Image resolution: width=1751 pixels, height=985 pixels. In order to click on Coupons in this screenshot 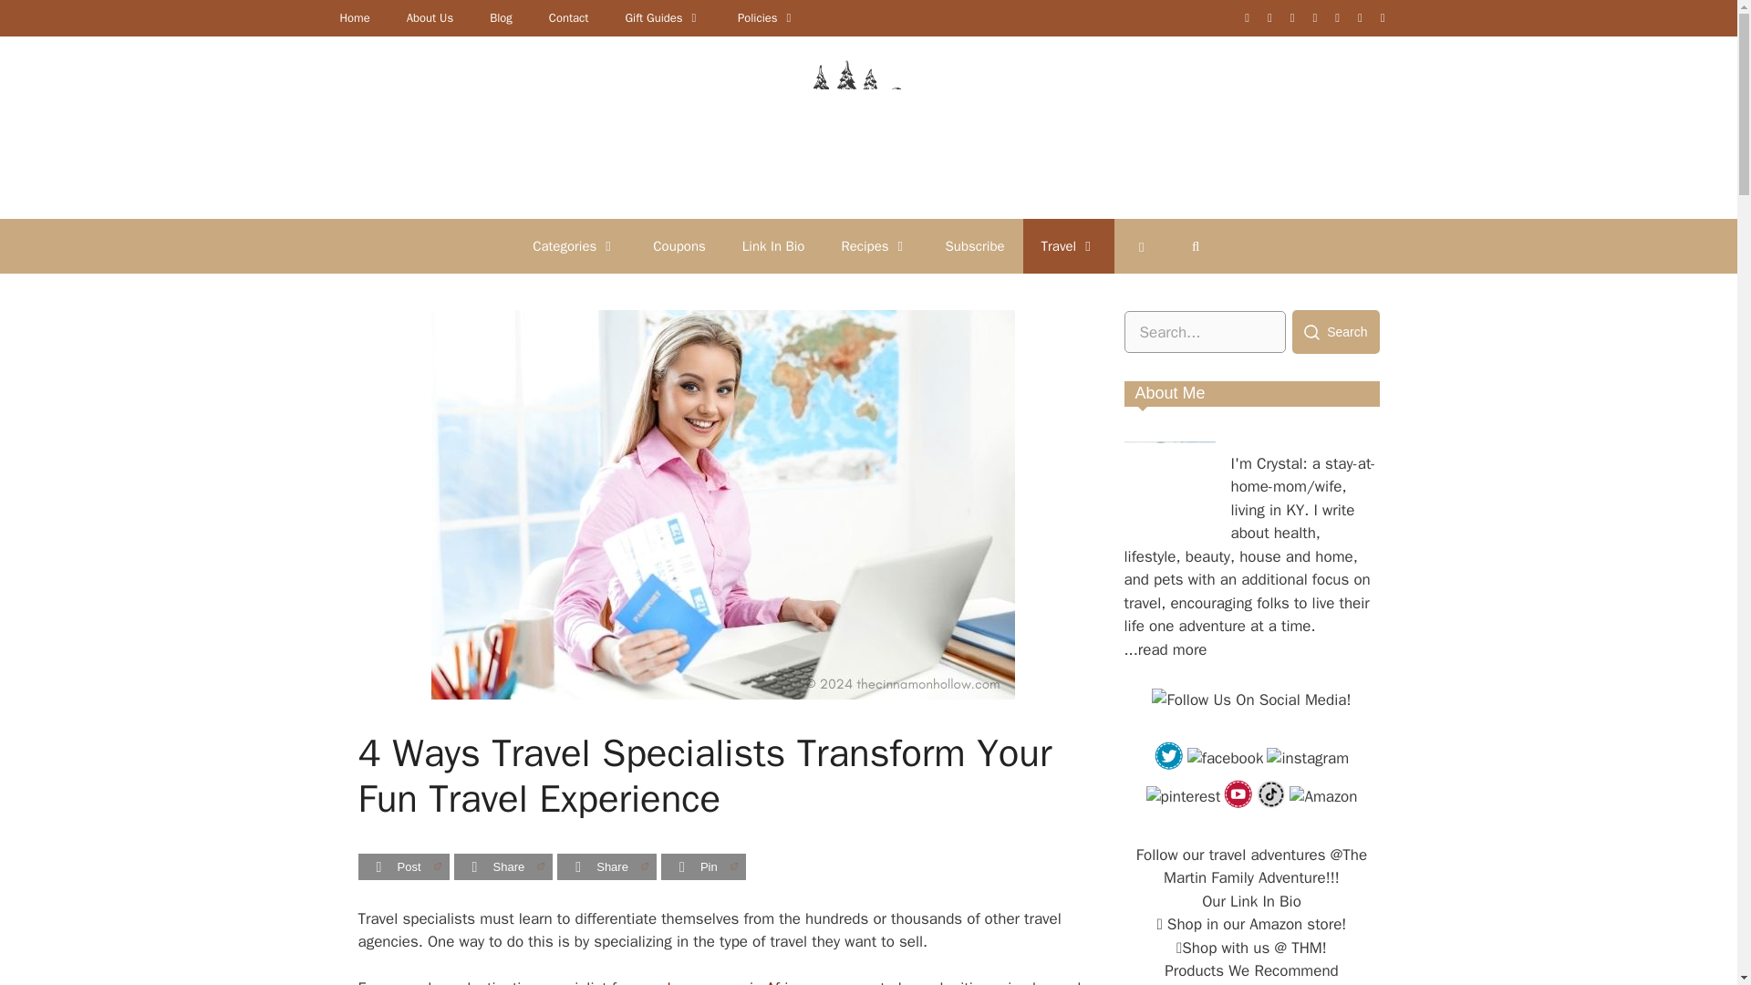, I will do `click(679, 246)`.